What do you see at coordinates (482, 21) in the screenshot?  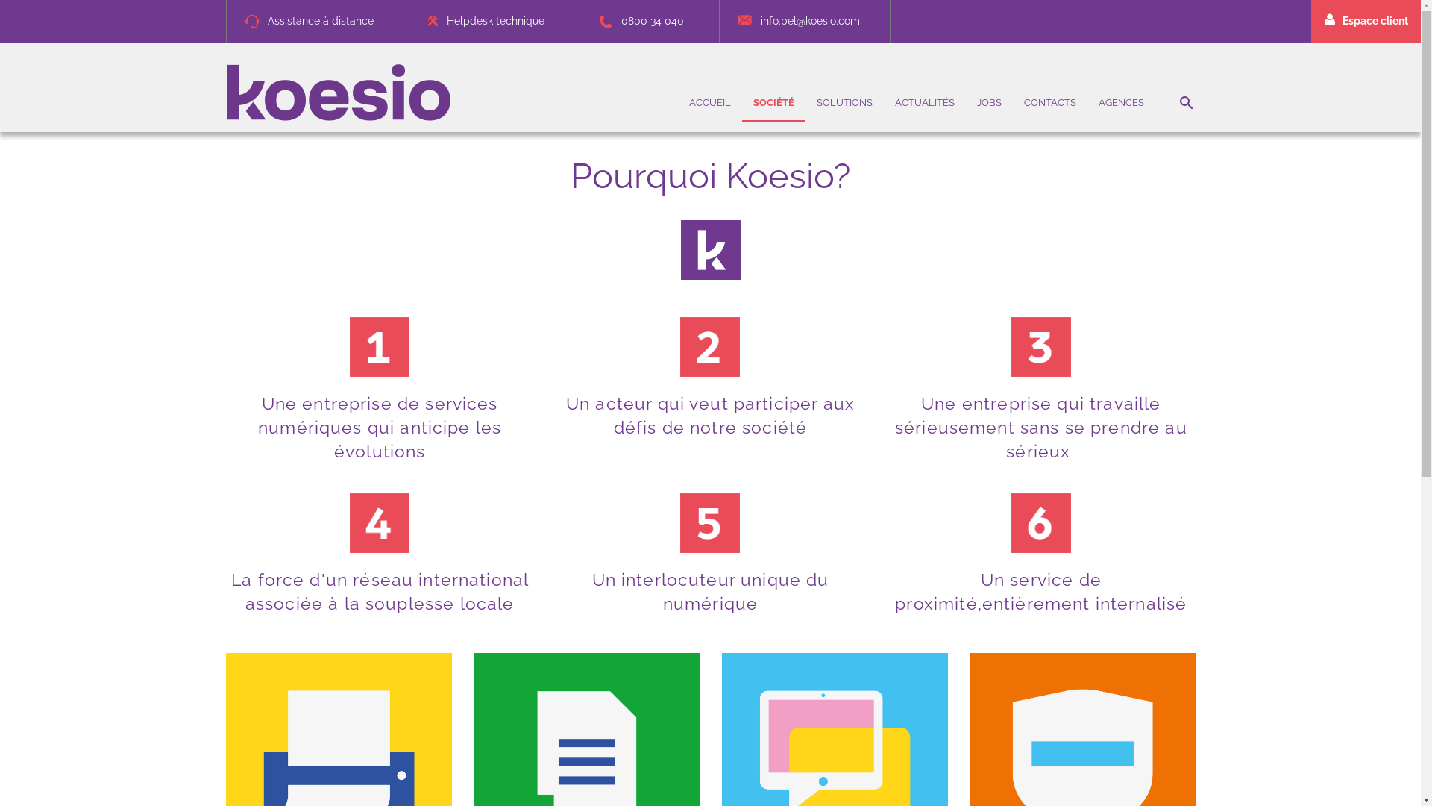 I see `Helpdesk technique` at bounding box center [482, 21].